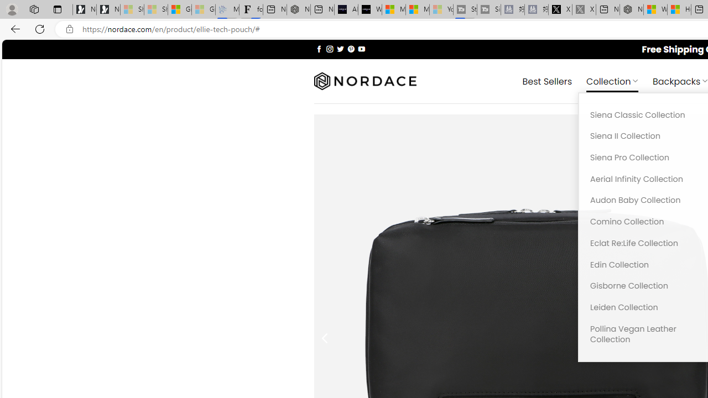  What do you see at coordinates (40, 29) in the screenshot?
I see `Refresh` at bounding box center [40, 29].